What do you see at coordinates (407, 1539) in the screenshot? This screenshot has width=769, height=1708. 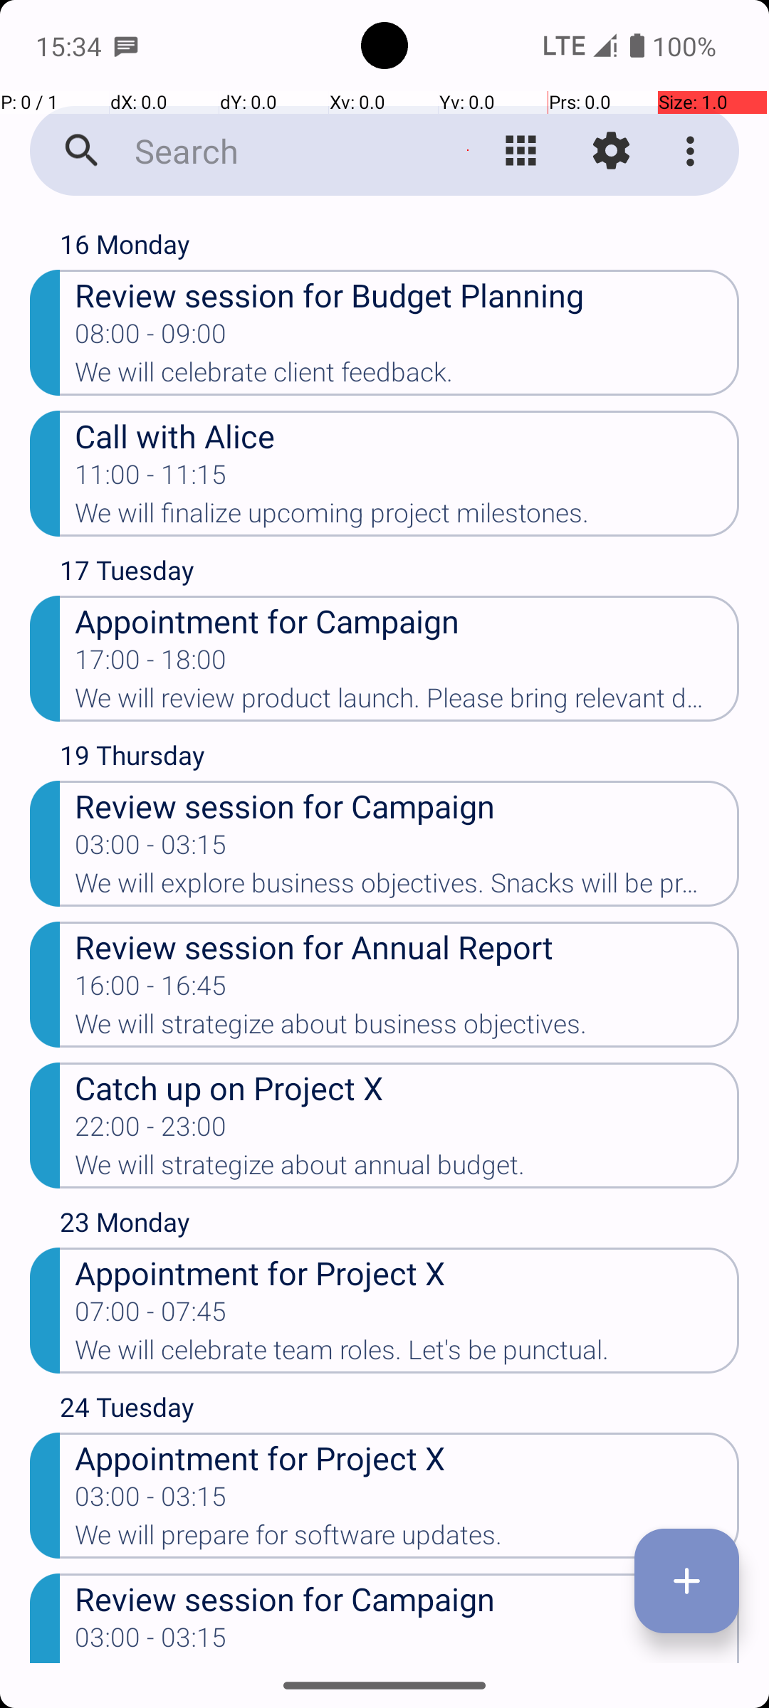 I see `We will prepare for software updates.` at bounding box center [407, 1539].